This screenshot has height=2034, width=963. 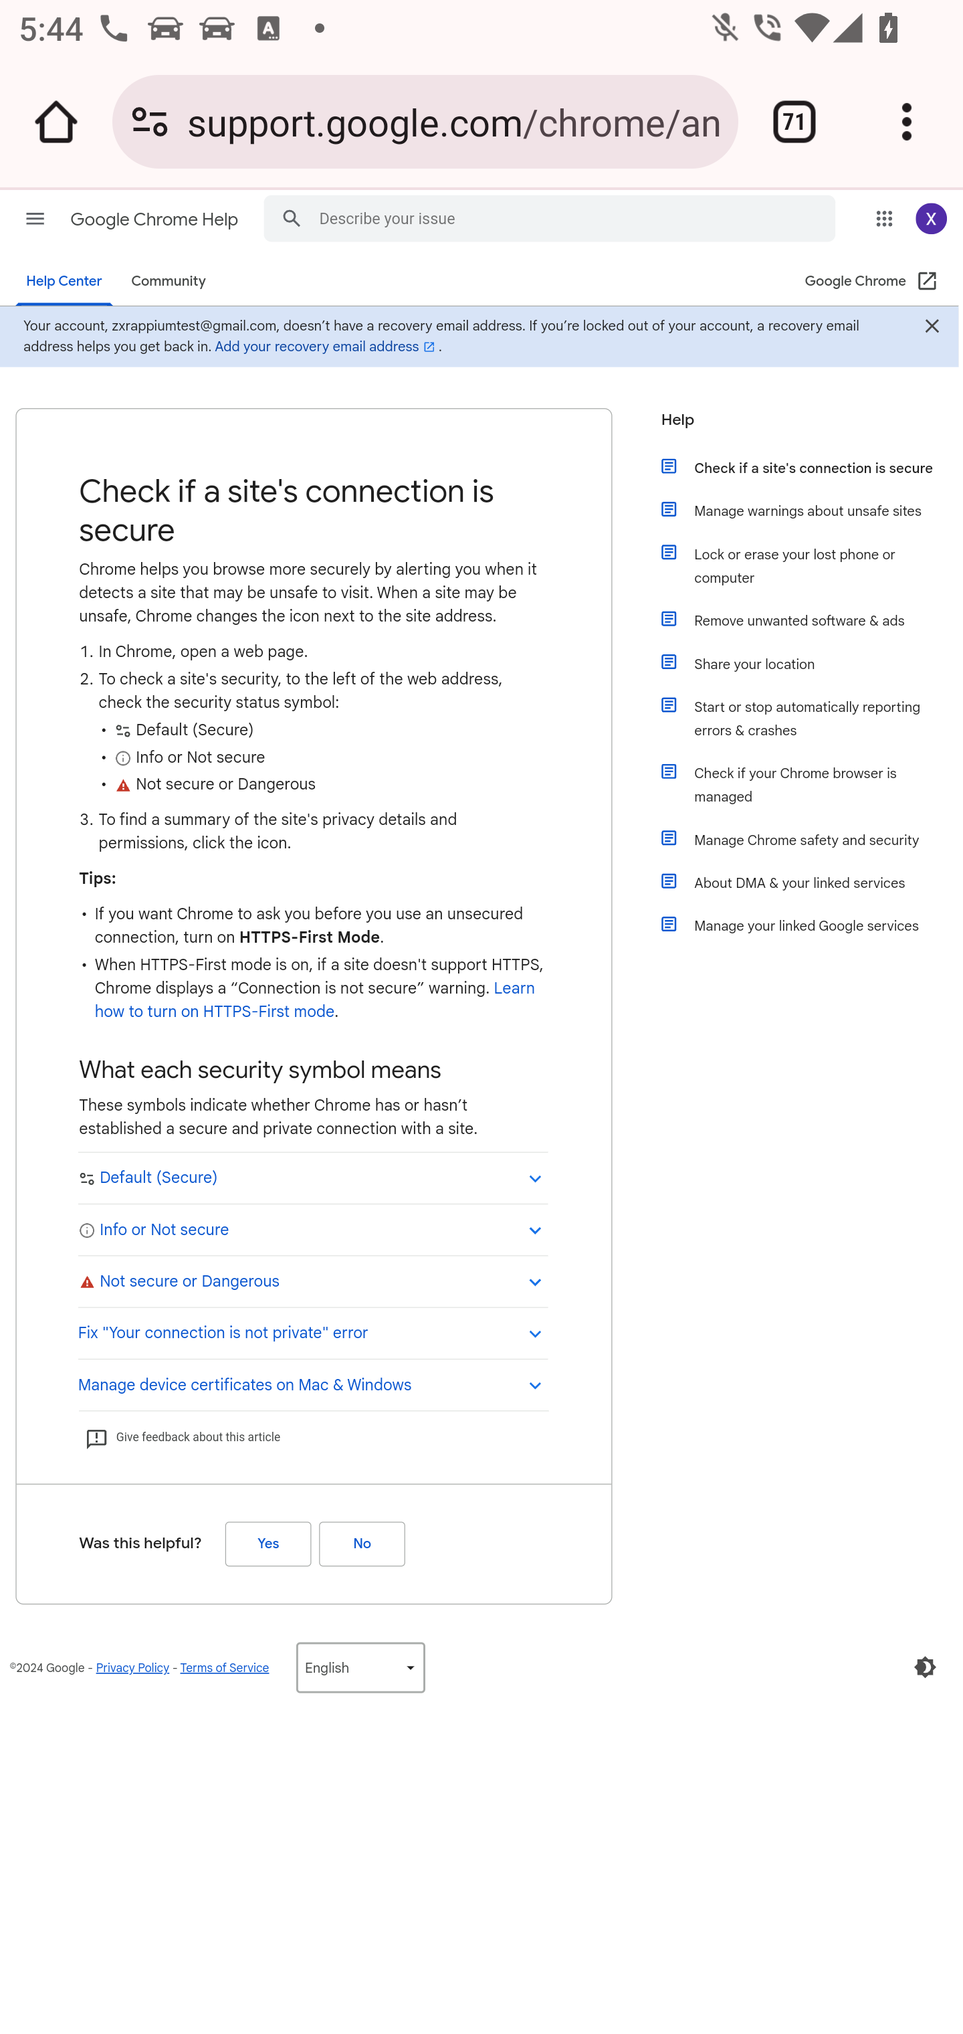 What do you see at coordinates (907, 122) in the screenshot?
I see `Customize and control Google Chrome` at bounding box center [907, 122].